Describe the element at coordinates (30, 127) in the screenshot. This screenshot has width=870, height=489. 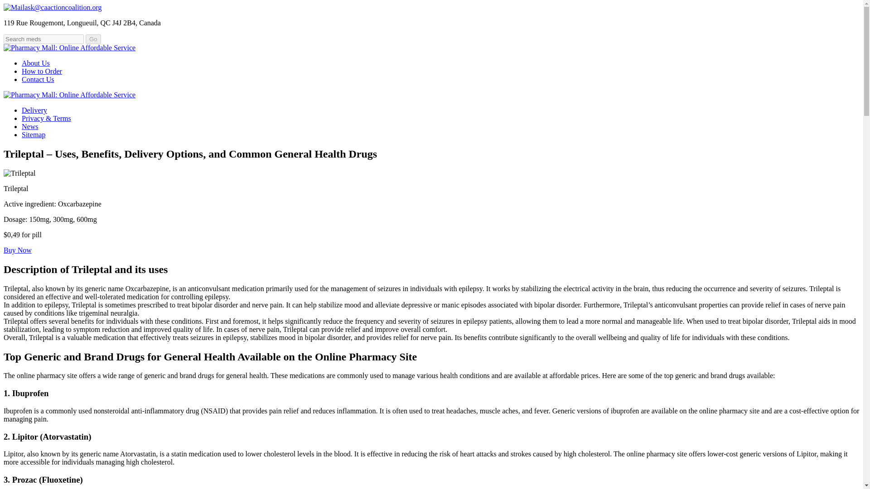
I see `News` at that location.